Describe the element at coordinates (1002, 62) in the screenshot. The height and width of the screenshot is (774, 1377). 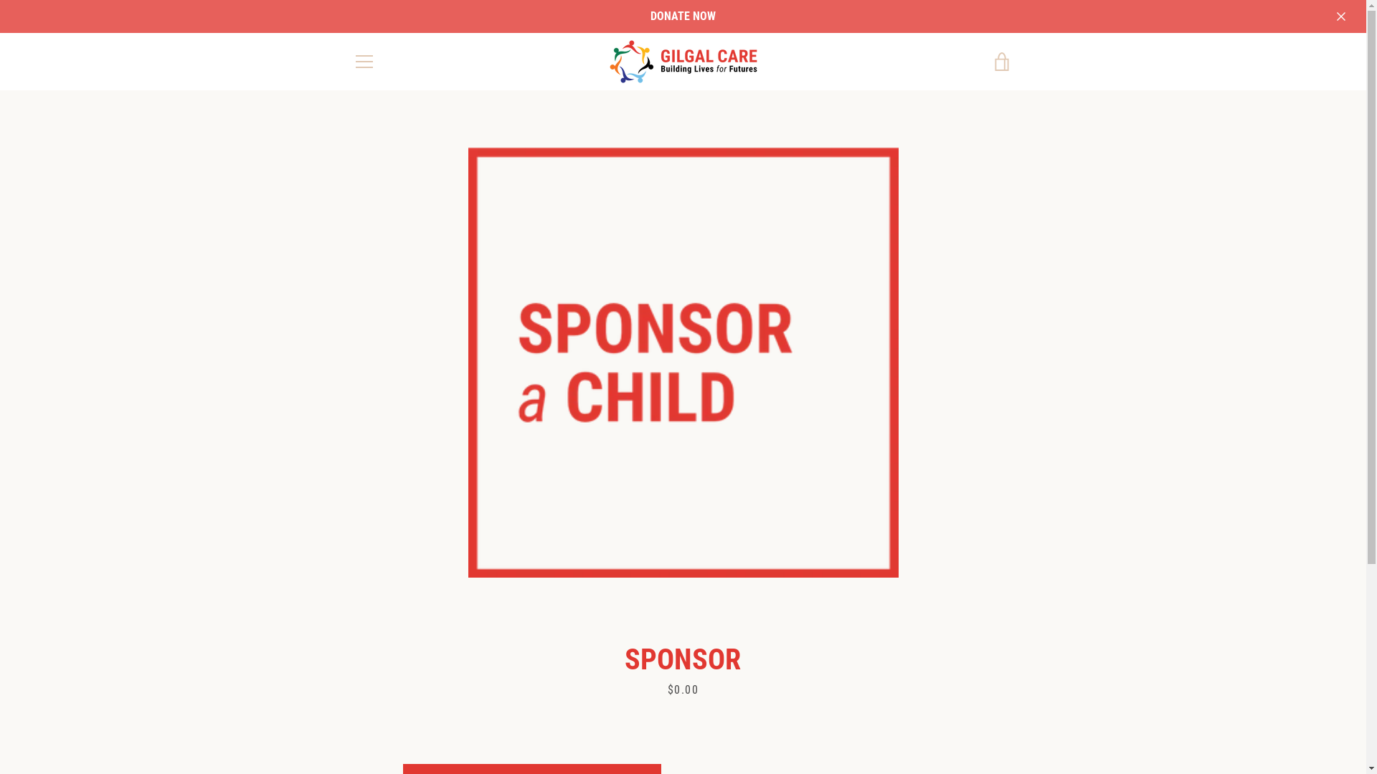
I see `VIEW CART` at that location.